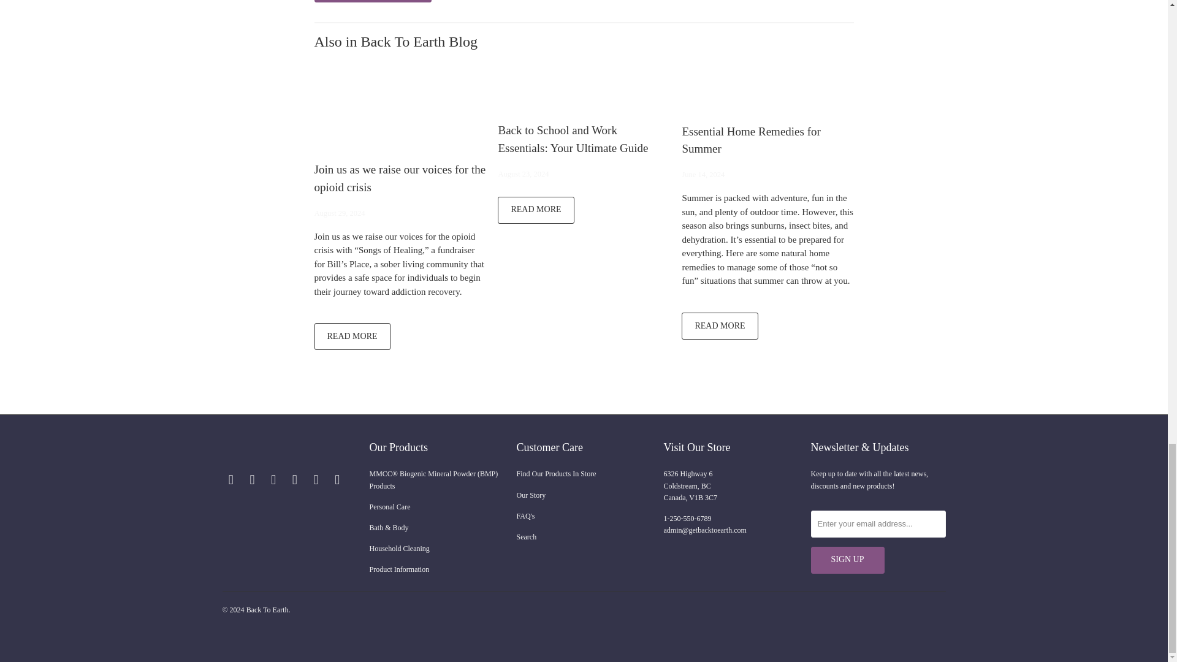 Image resolution: width=1177 pixels, height=662 pixels. What do you see at coordinates (400, 110) in the screenshot?
I see `Join us as we raise our voices for the opioid crisis` at bounding box center [400, 110].